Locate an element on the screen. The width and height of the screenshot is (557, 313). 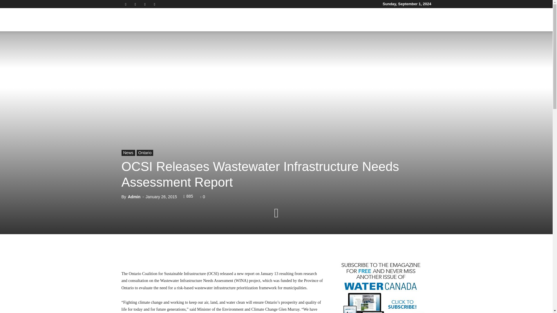
Twitter is located at coordinates (145, 4).